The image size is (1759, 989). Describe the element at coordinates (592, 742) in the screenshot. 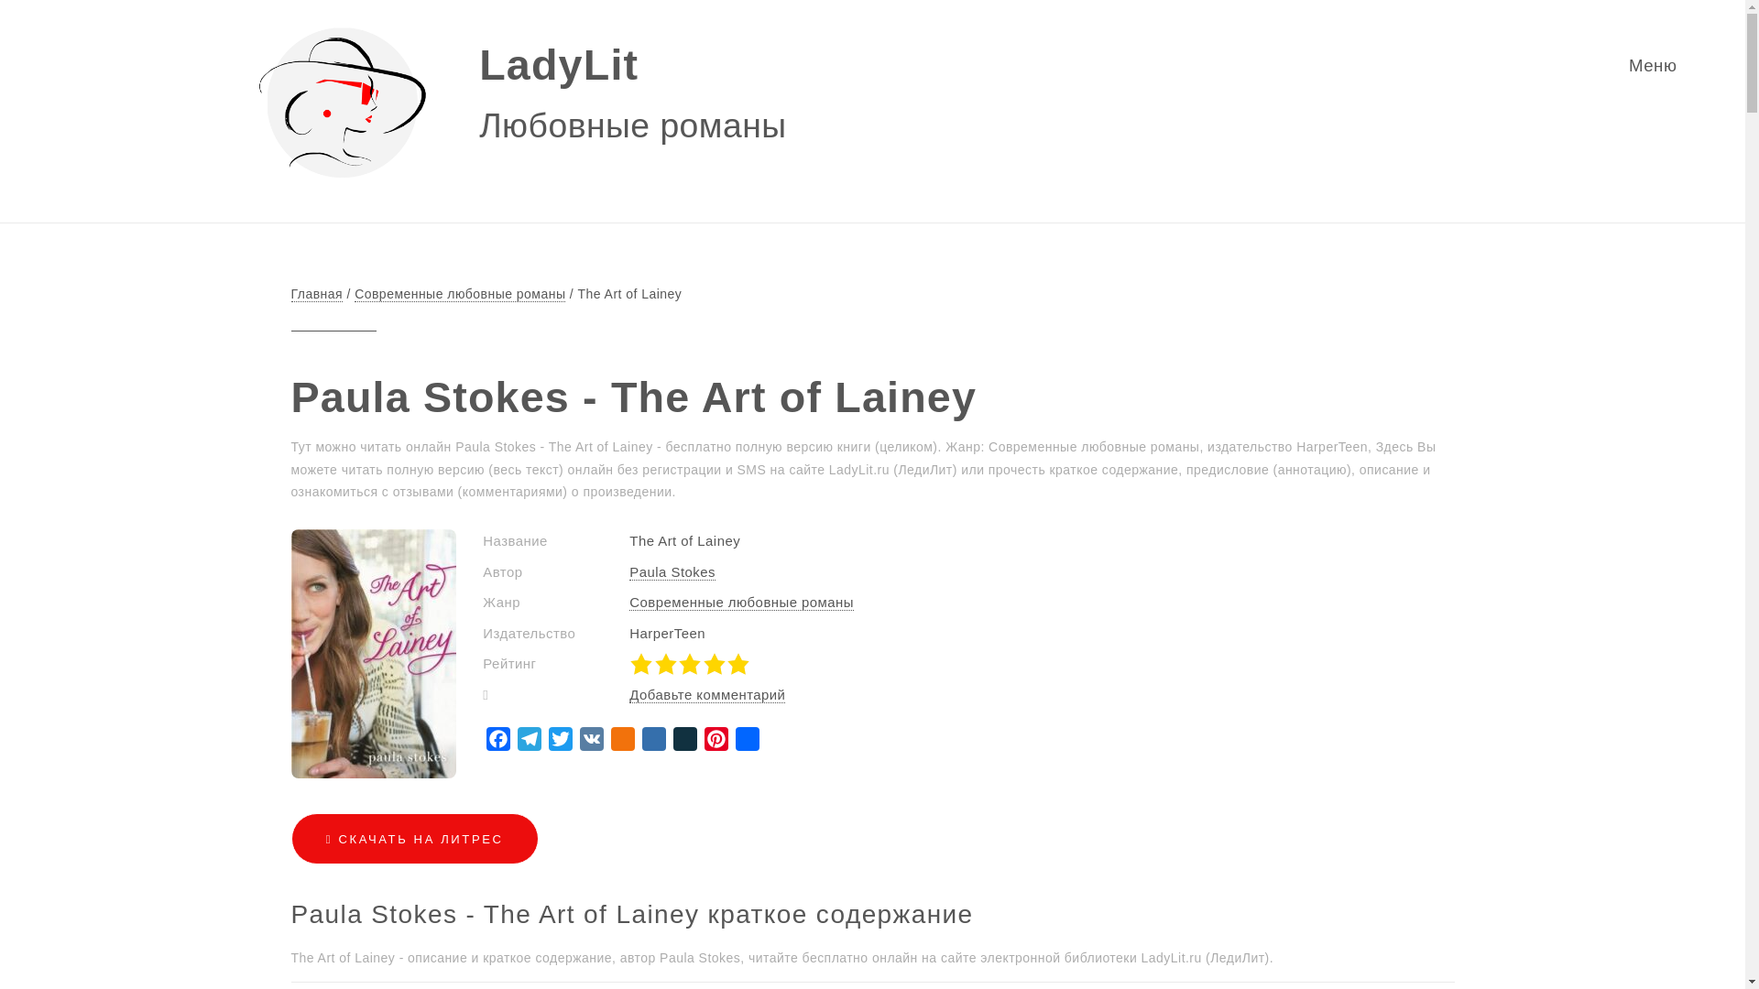

I see `VK` at that location.